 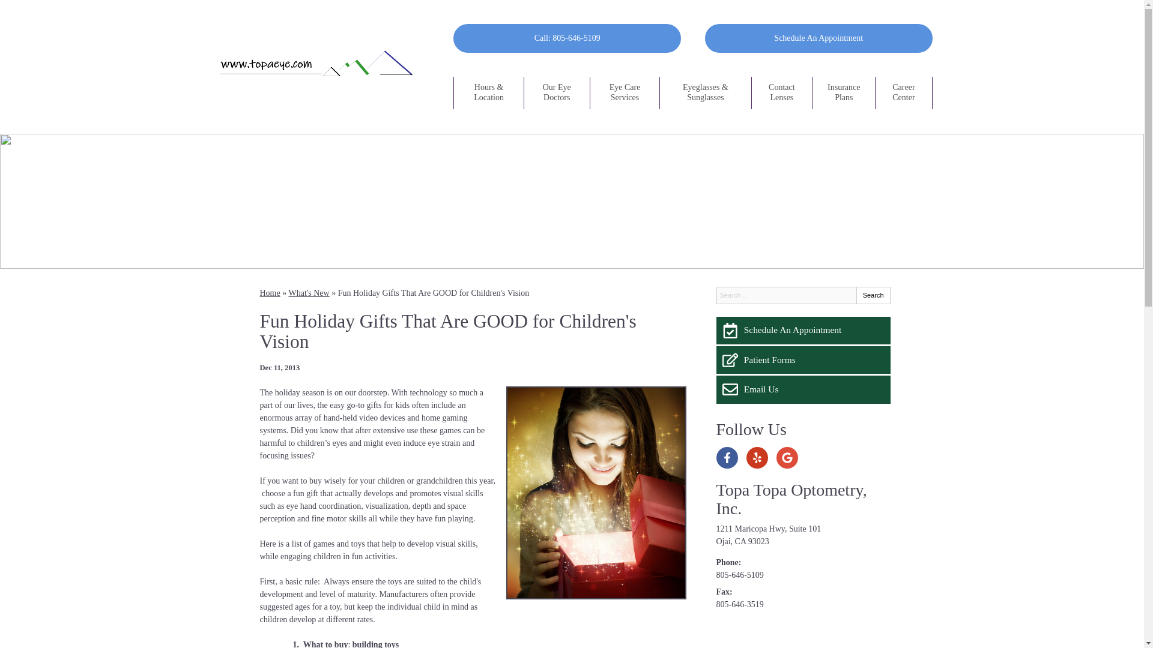 What do you see at coordinates (270, 293) in the screenshot?
I see `Home` at bounding box center [270, 293].